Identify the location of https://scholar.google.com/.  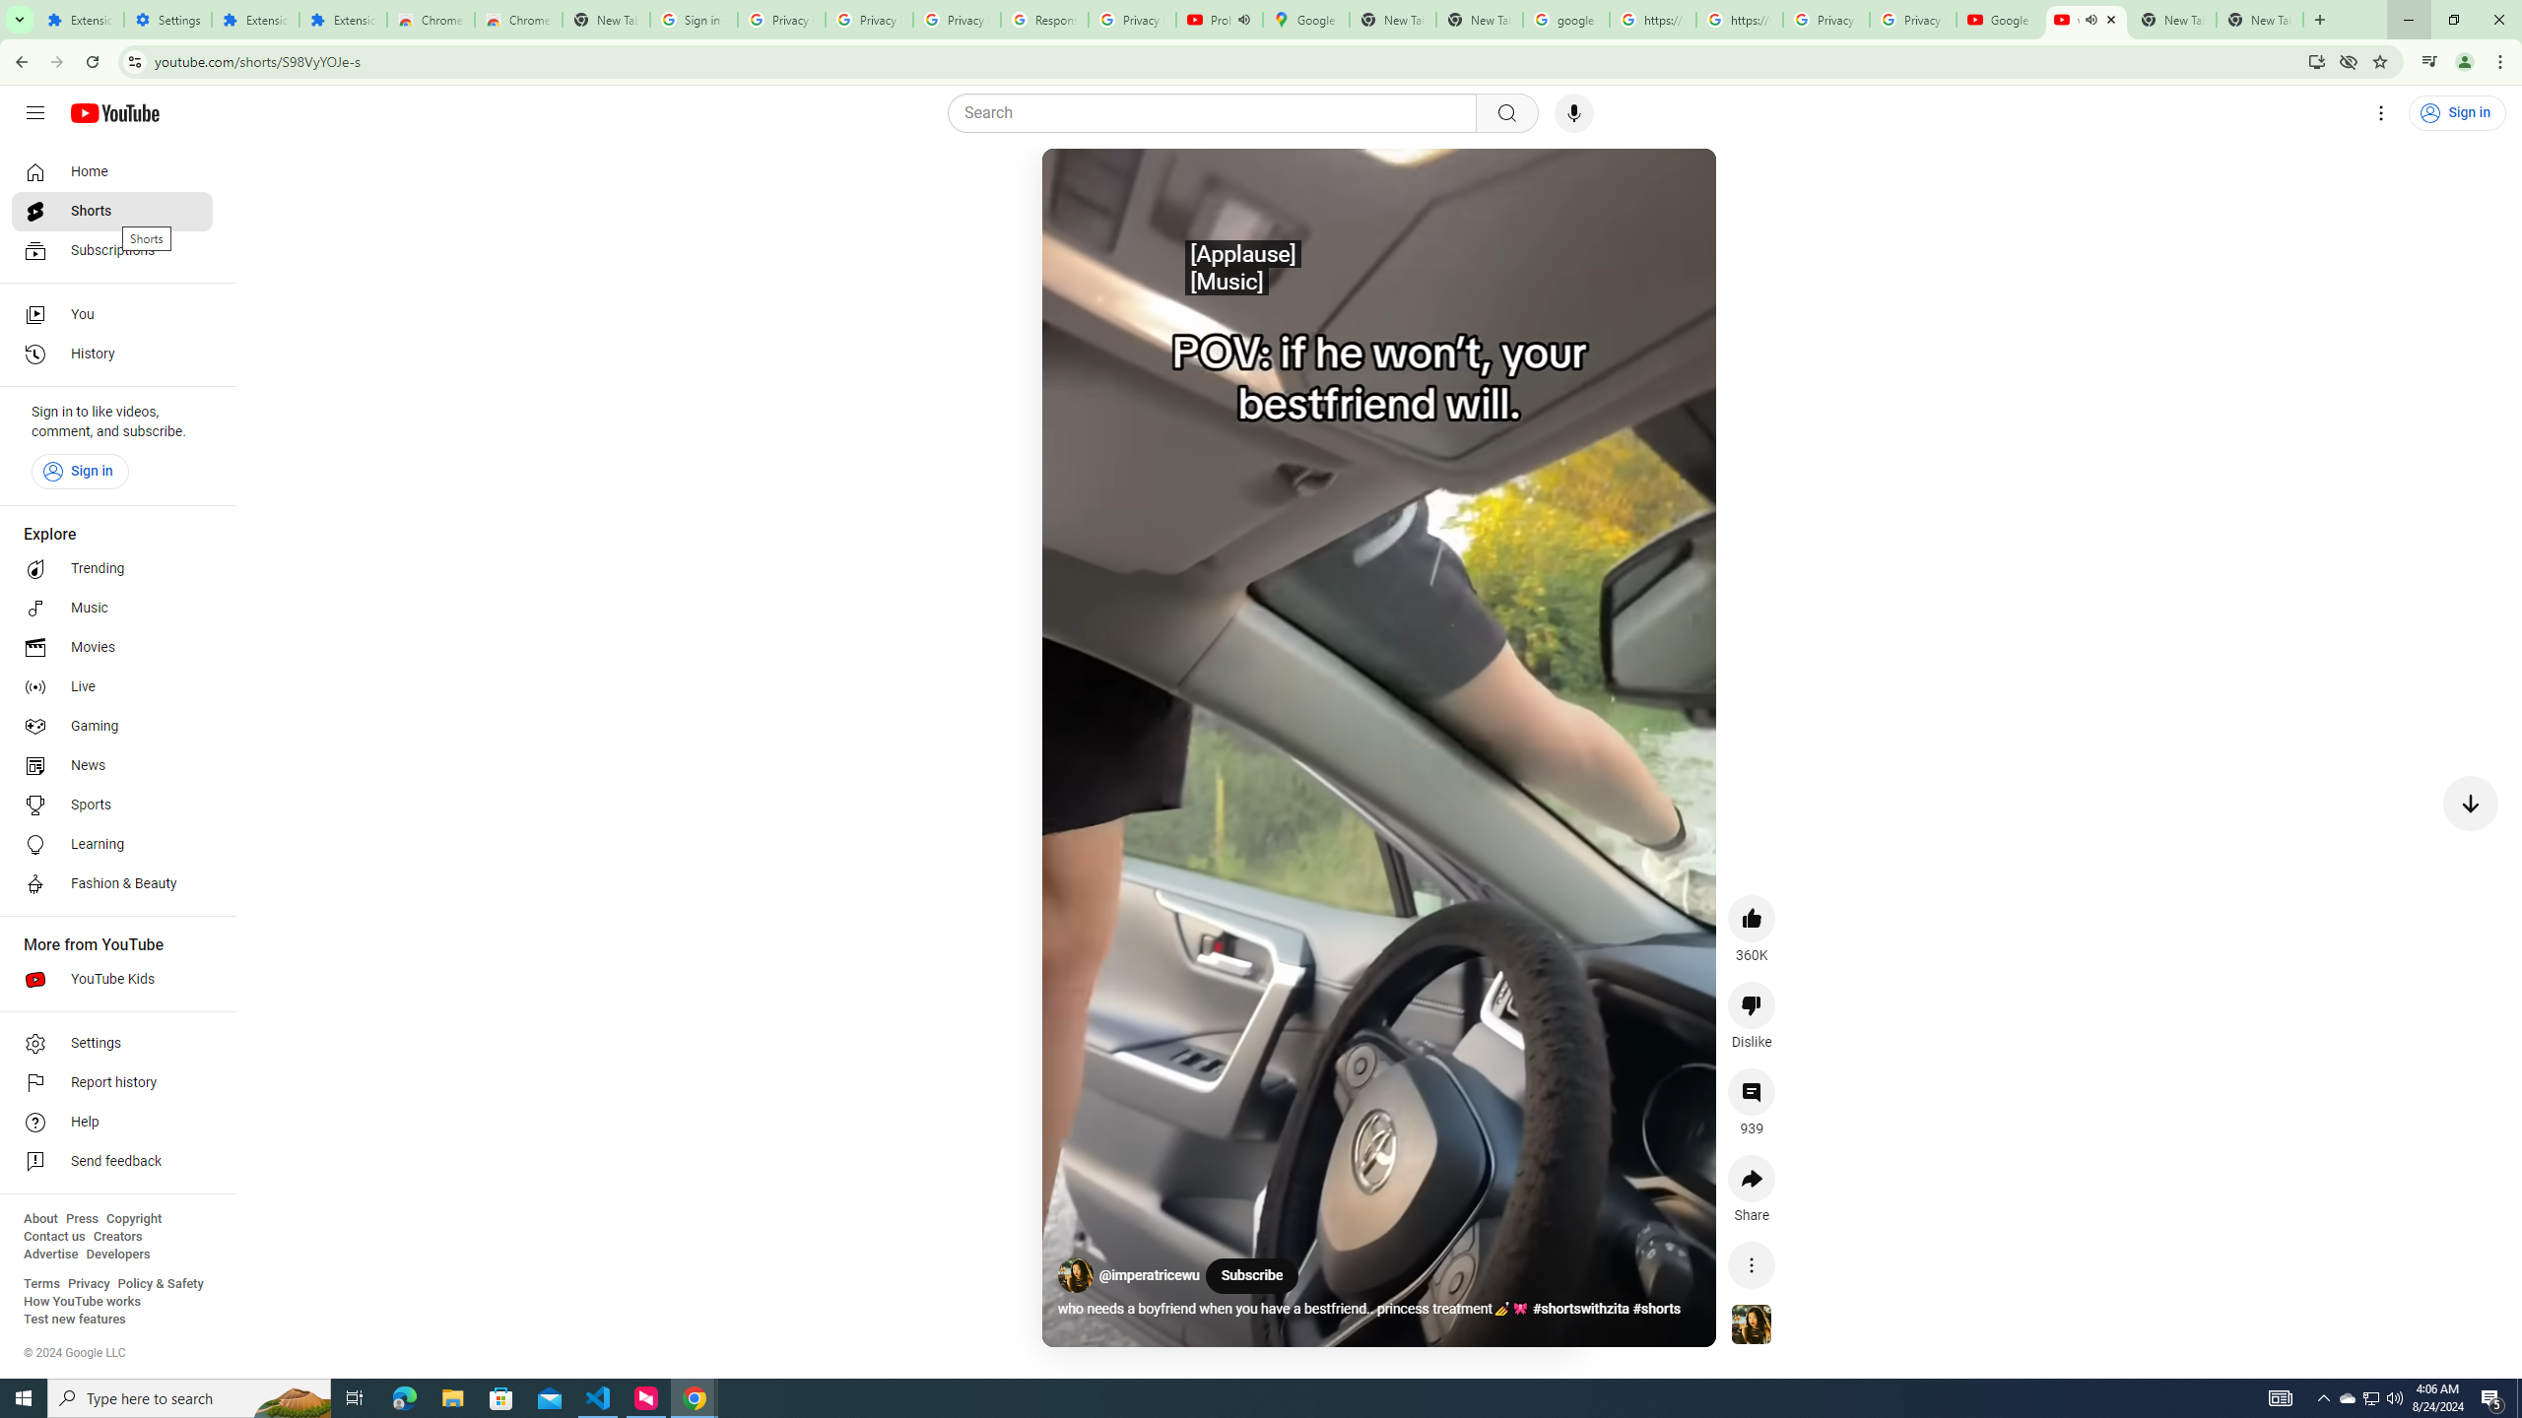
(1653, 20).